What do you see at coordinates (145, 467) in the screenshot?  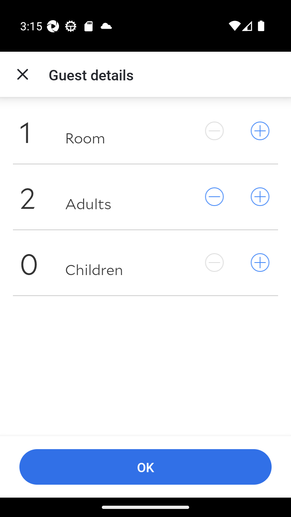 I see `OK` at bounding box center [145, 467].